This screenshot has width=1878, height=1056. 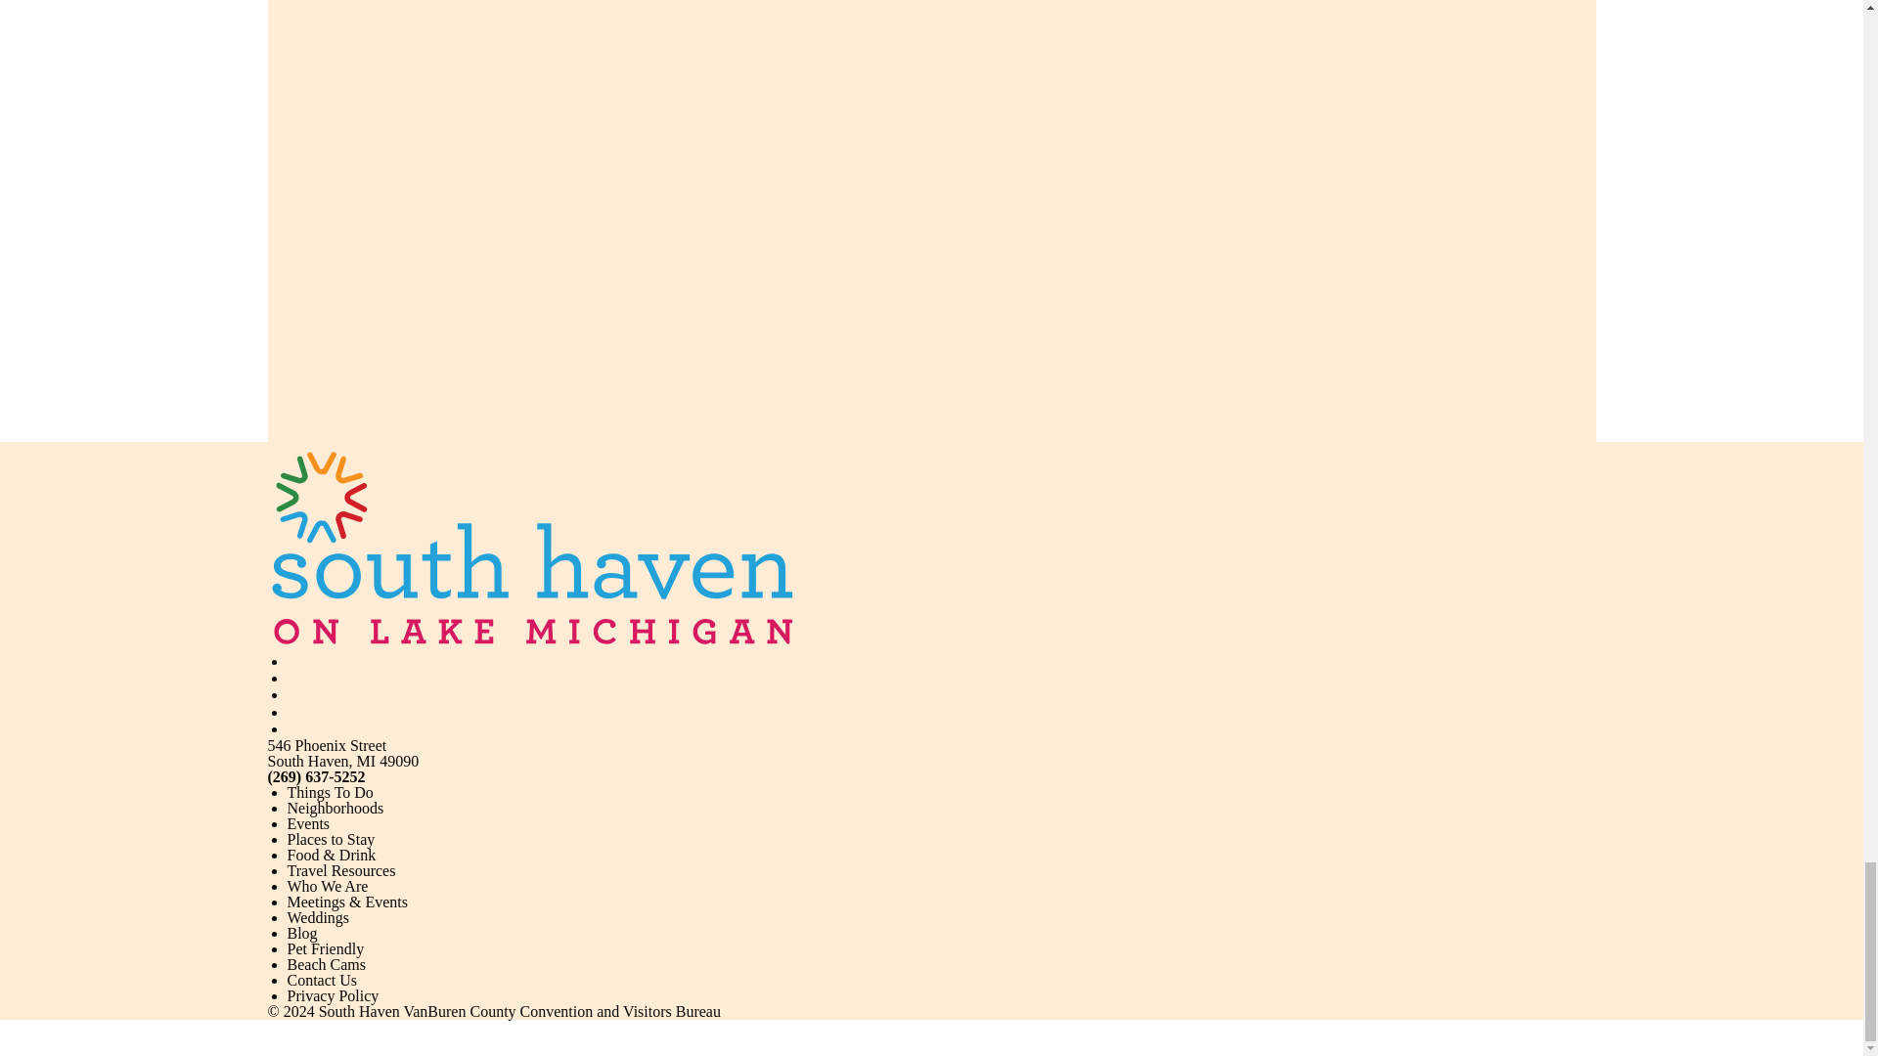 What do you see at coordinates (335, 808) in the screenshot?
I see `Neighborhoods` at bounding box center [335, 808].